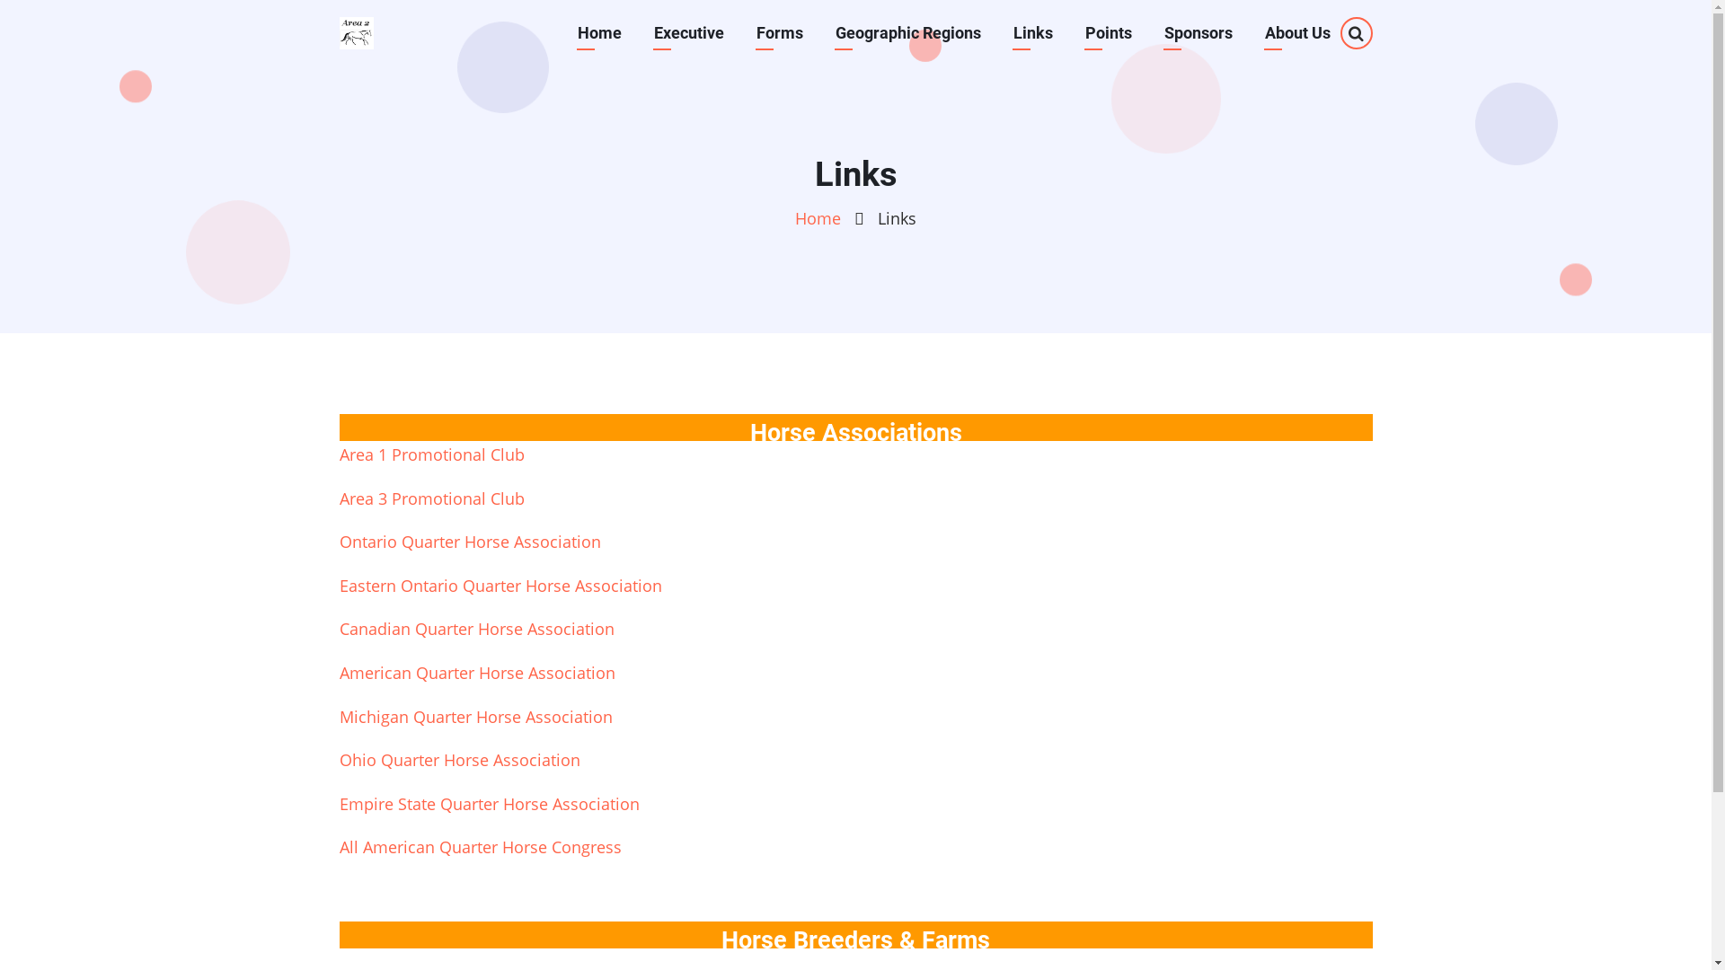 This screenshot has height=970, width=1725. What do you see at coordinates (779, 33) in the screenshot?
I see `Forms` at bounding box center [779, 33].